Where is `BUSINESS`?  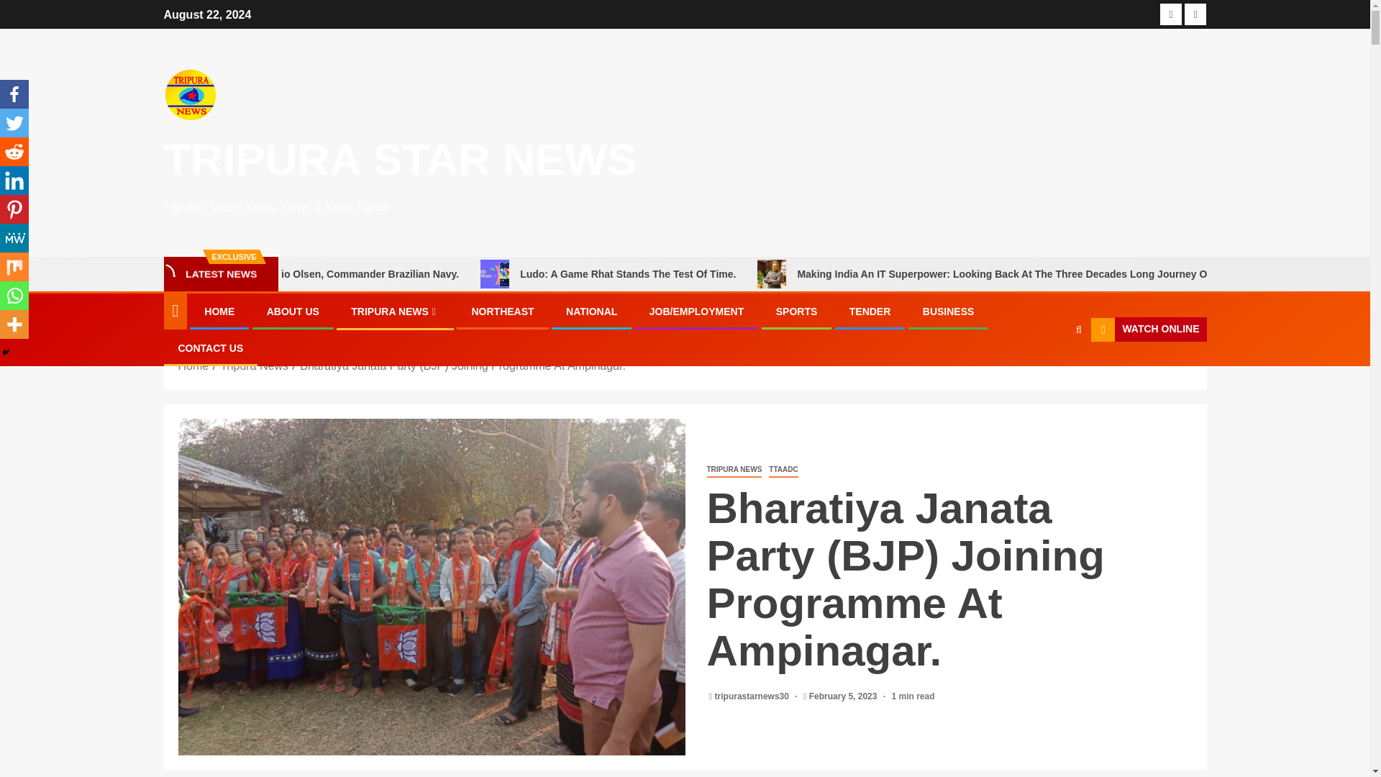
BUSINESS is located at coordinates (948, 311).